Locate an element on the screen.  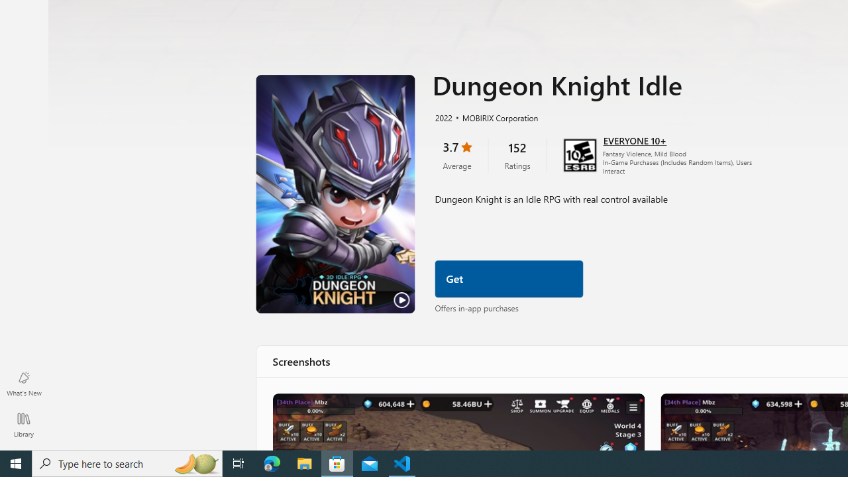
MOBIRIX Corporation is located at coordinates (494, 117).